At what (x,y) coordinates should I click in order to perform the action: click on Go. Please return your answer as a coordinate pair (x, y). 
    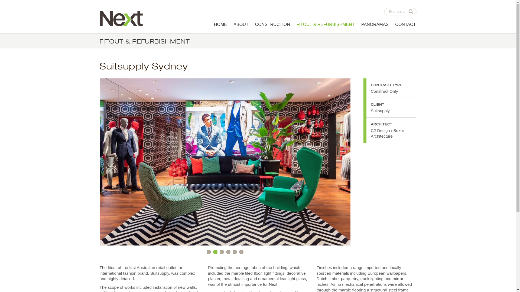
    Looking at the image, I should click on (410, 10).